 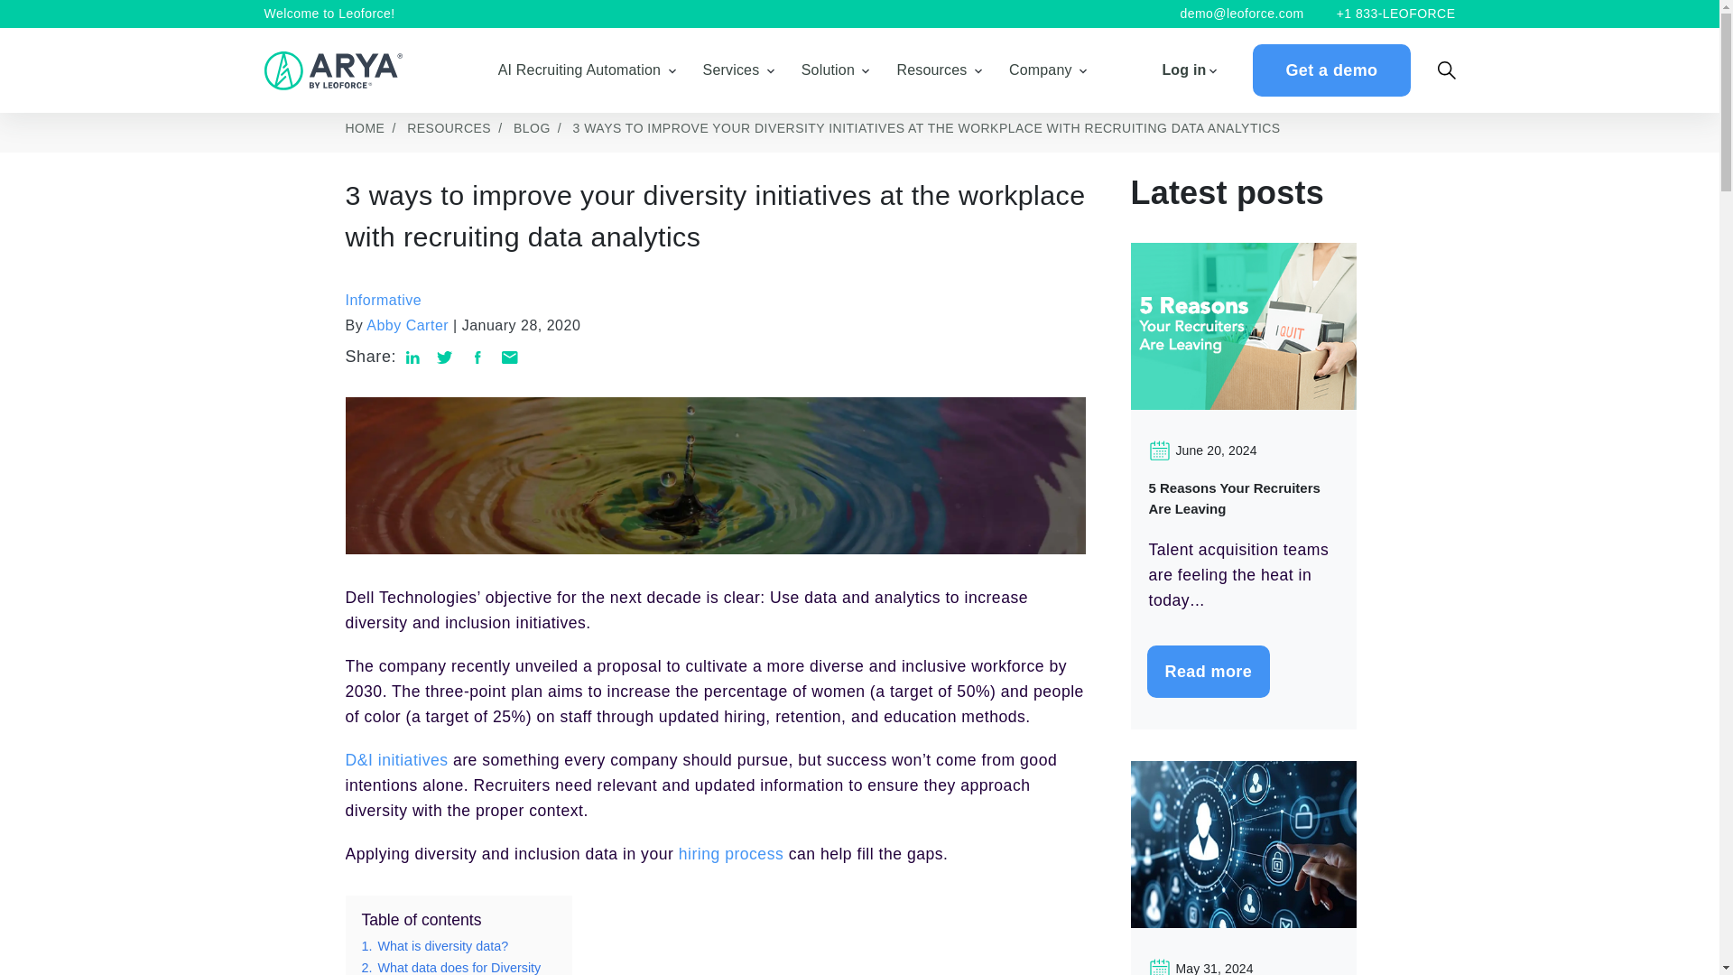 I want to click on Solution, so click(x=827, y=70).